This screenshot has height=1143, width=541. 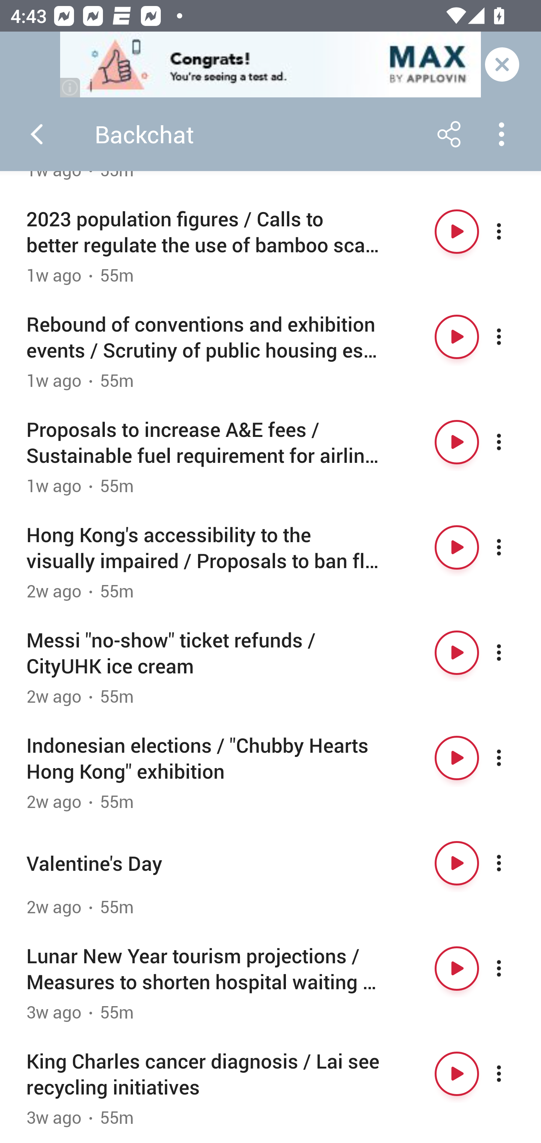 I want to click on (i), so click(x=71, y=87).